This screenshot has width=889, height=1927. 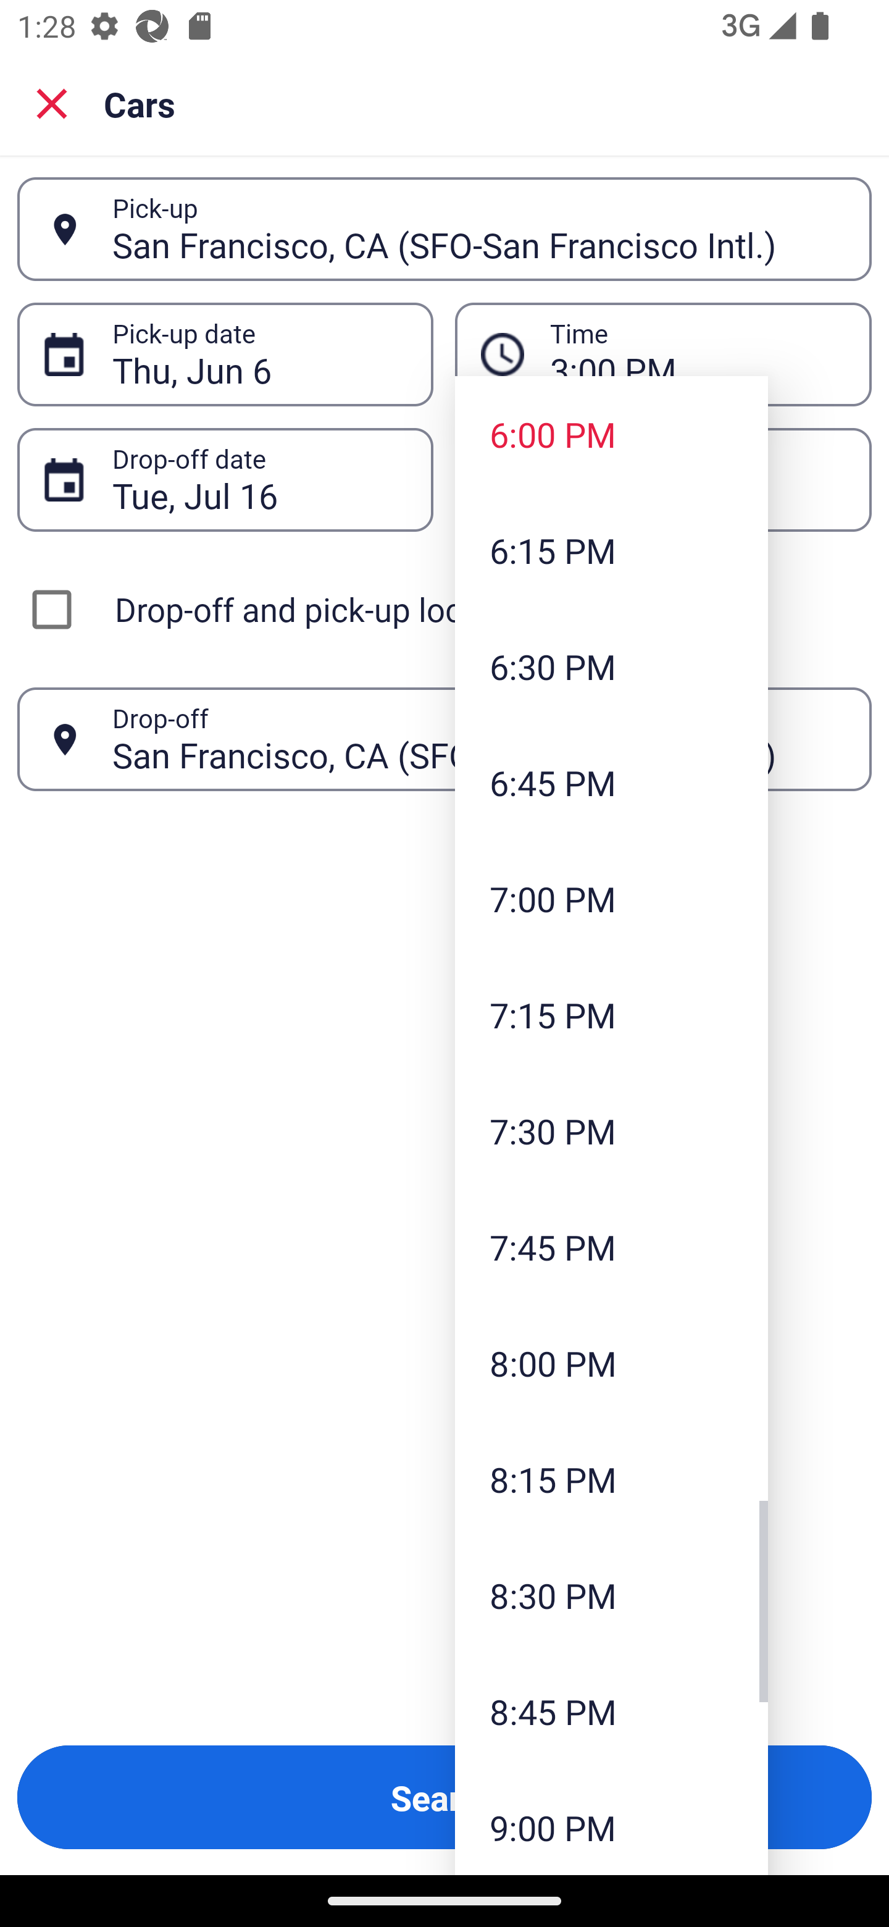 What do you see at coordinates (611, 1480) in the screenshot?
I see `8:15 PM` at bounding box center [611, 1480].